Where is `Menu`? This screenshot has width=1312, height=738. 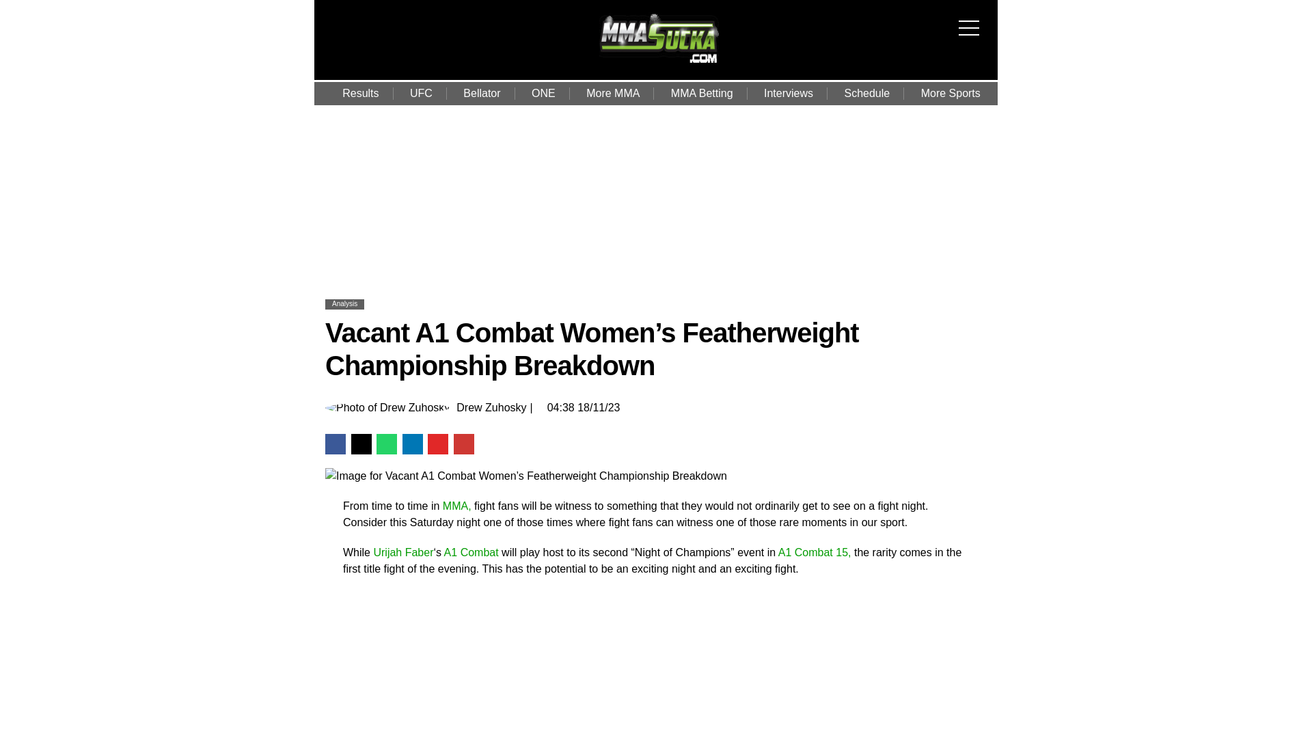
Menu is located at coordinates (972, 19).